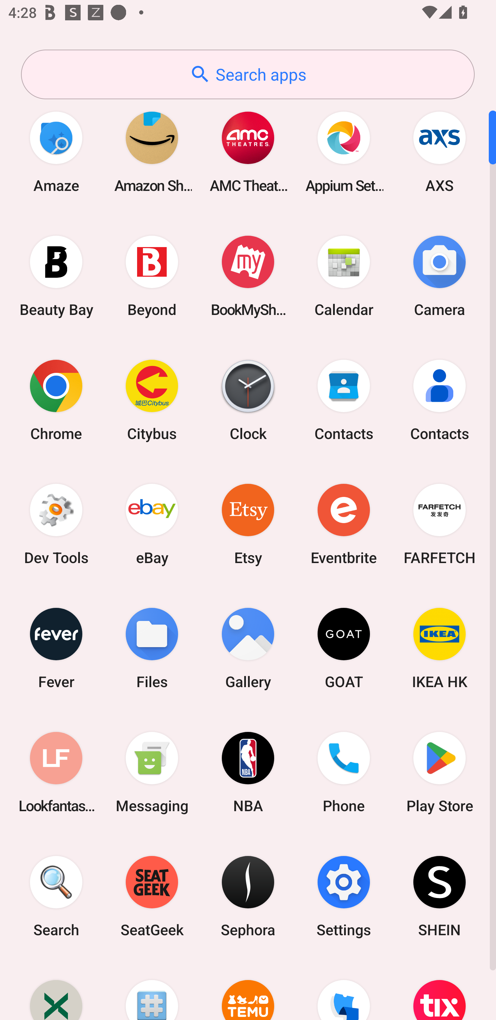 This screenshot has height=1020, width=496. What do you see at coordinates (344, 648) in the screenshot?
I see `GOAT` at bounding box center [344, 648].